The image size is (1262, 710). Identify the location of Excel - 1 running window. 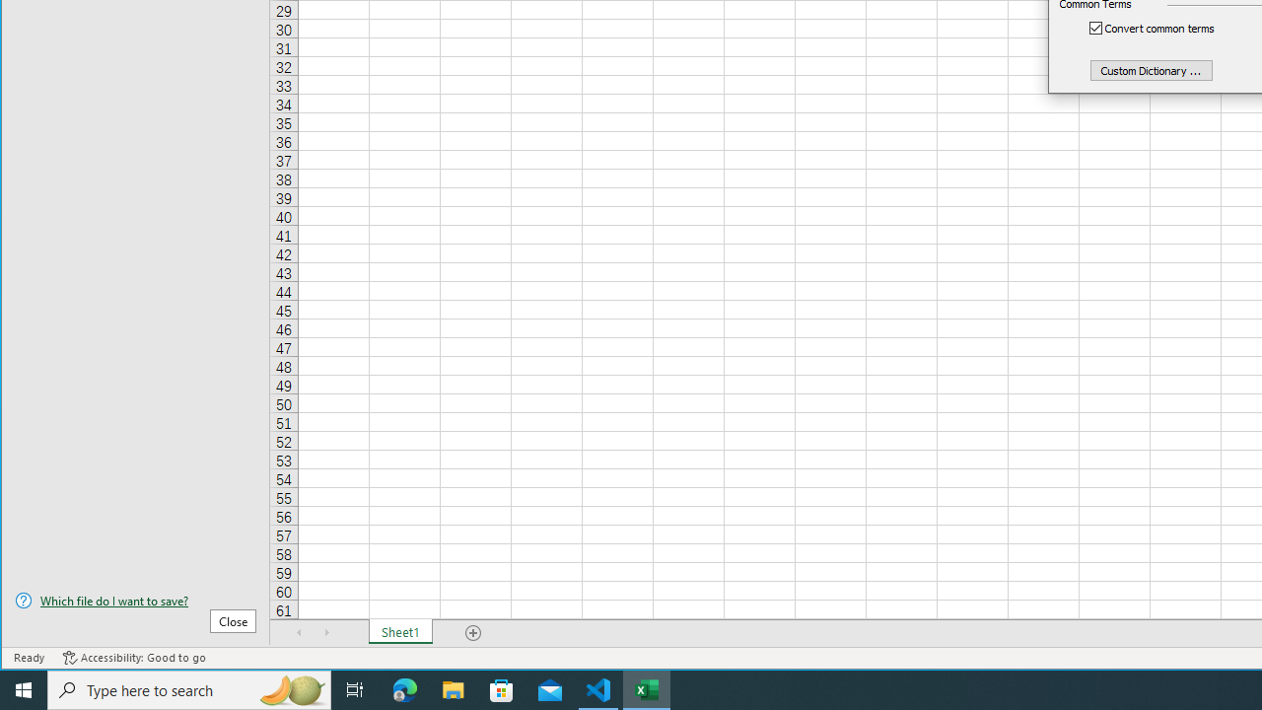
(647, 690).